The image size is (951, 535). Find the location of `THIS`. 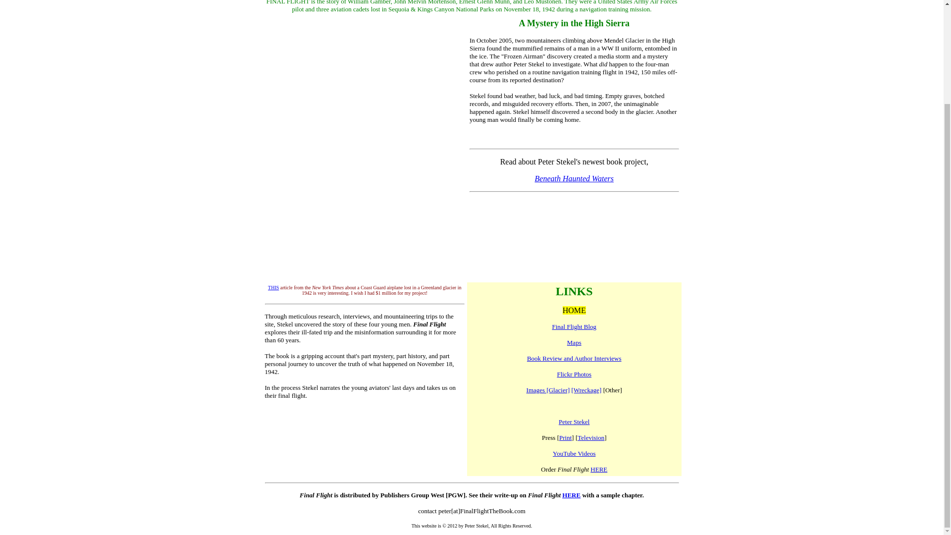

THIS is located at coordinates (273, 287).